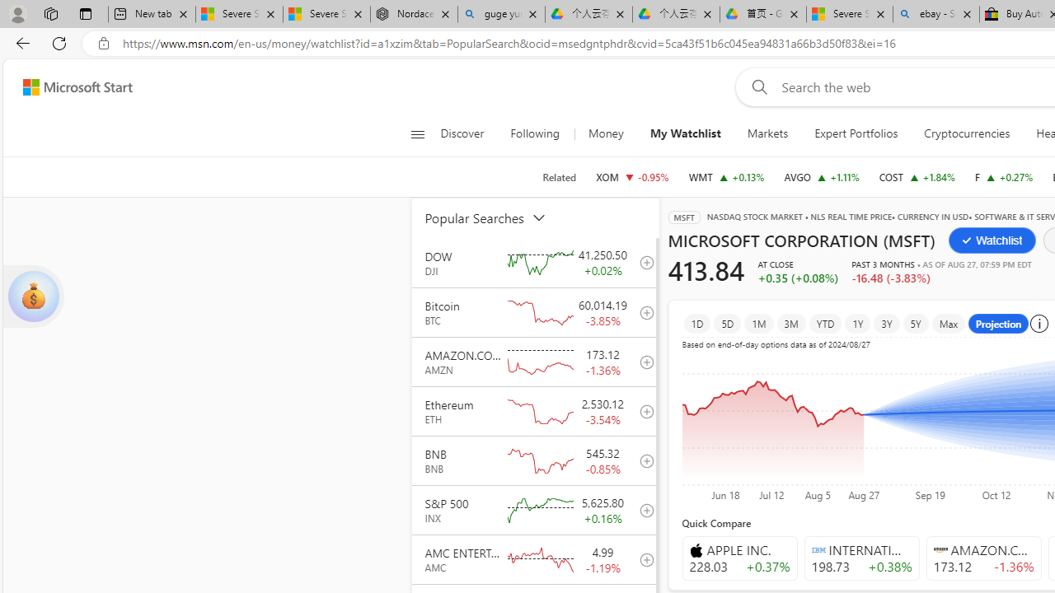 The image size is (1055, 593). What do you see at coordinates (468, 133) in the screenshot?
I see `Discover` at bounding box center [468, 133].